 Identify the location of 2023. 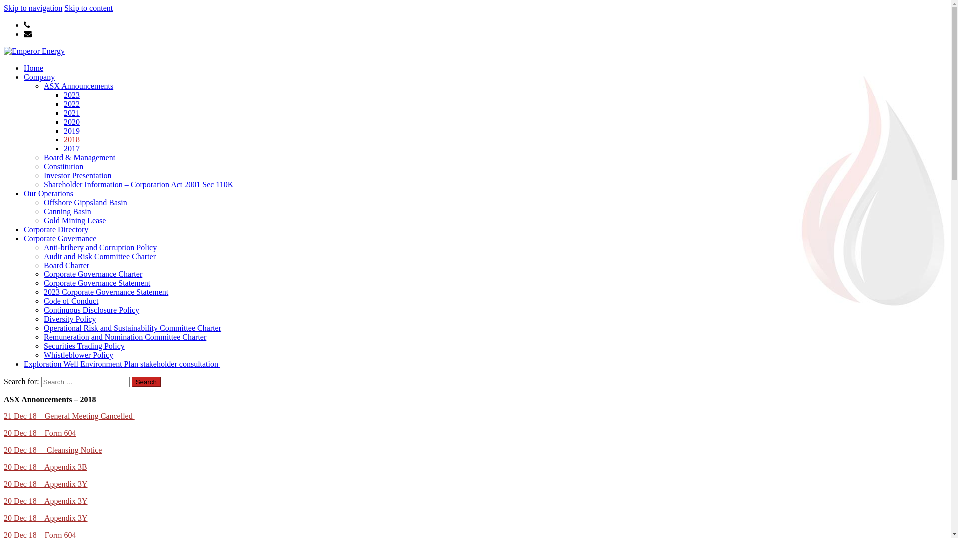
(72, 95).